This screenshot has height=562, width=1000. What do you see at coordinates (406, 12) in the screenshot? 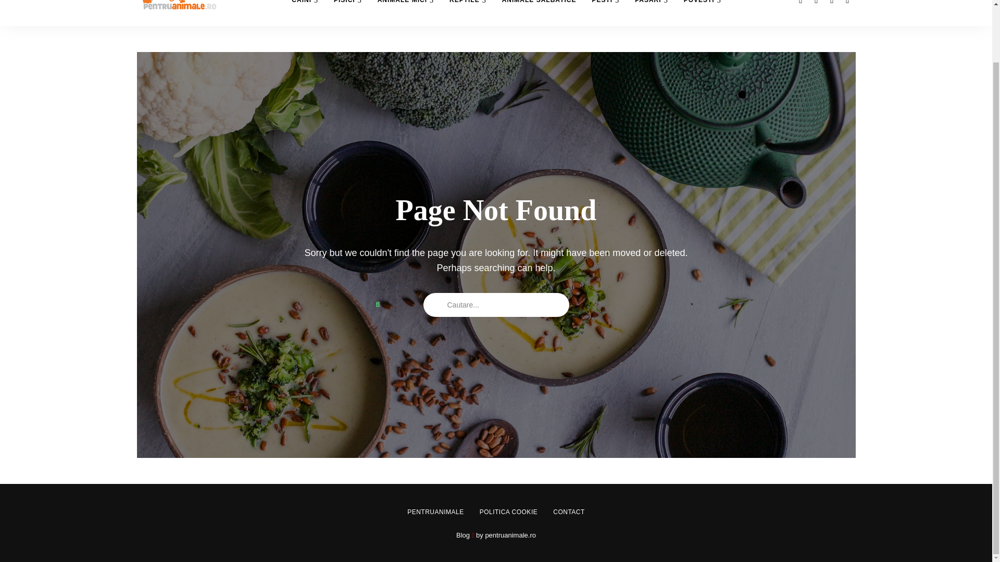
I see `ANIMALE MICI` at bounding box center [406, 12].